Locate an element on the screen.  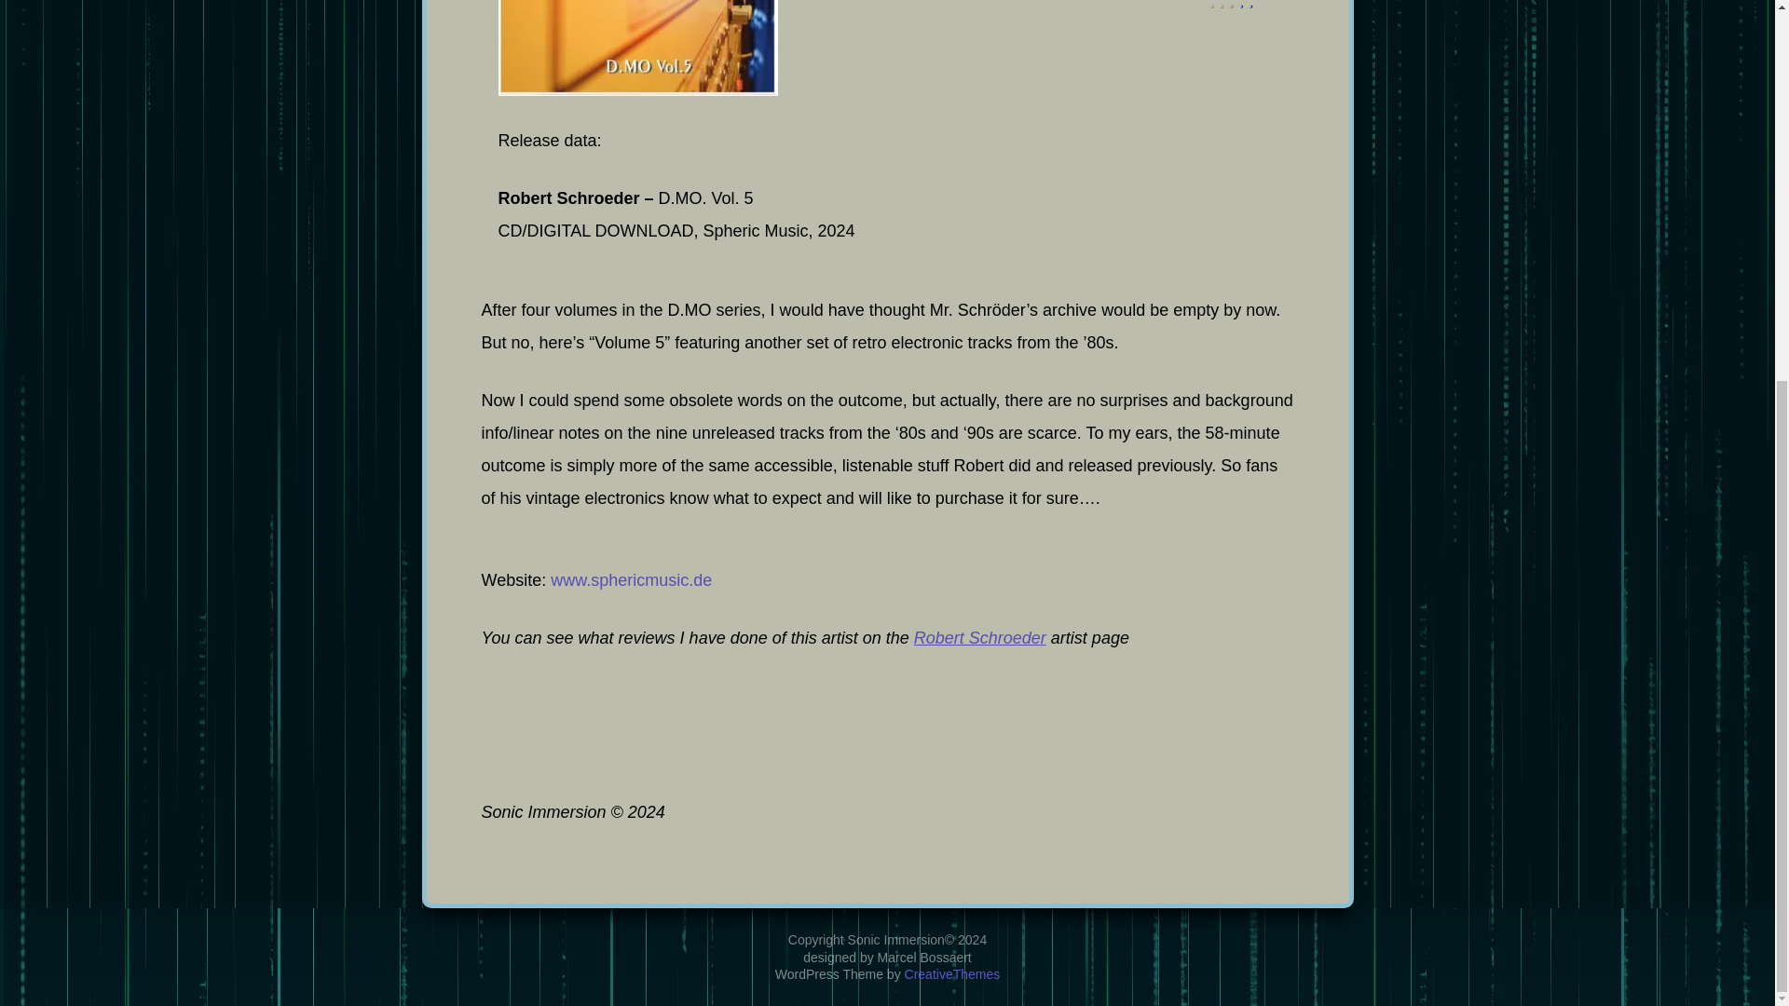
CreativeThemes is located at coordinates (952, 369).